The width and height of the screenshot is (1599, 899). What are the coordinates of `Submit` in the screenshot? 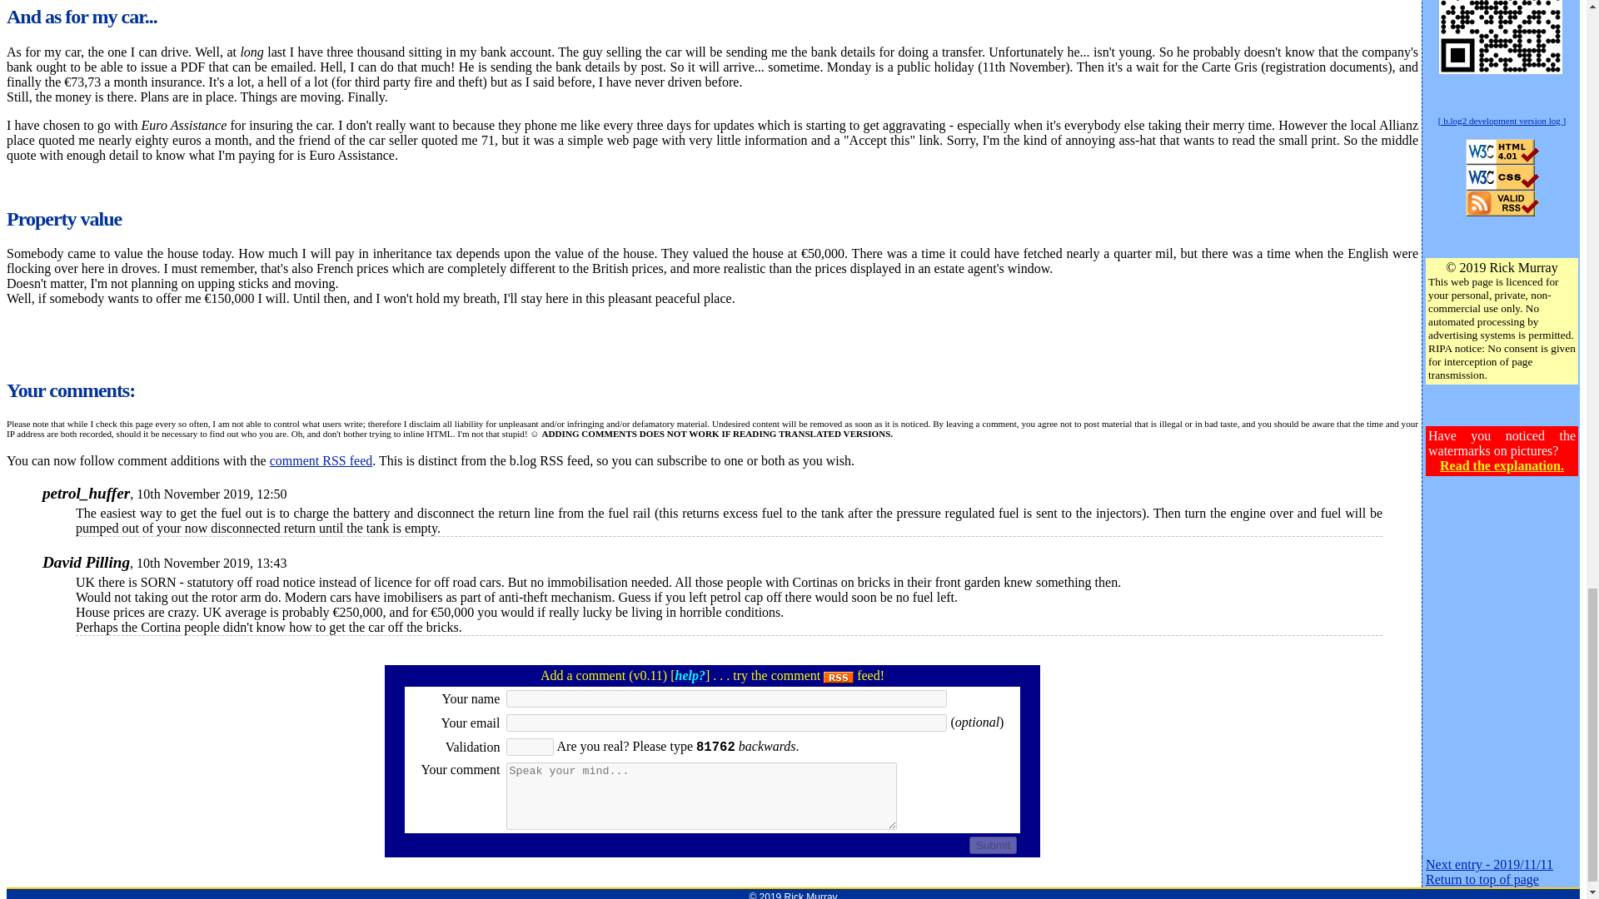 It's located at (993, 846).